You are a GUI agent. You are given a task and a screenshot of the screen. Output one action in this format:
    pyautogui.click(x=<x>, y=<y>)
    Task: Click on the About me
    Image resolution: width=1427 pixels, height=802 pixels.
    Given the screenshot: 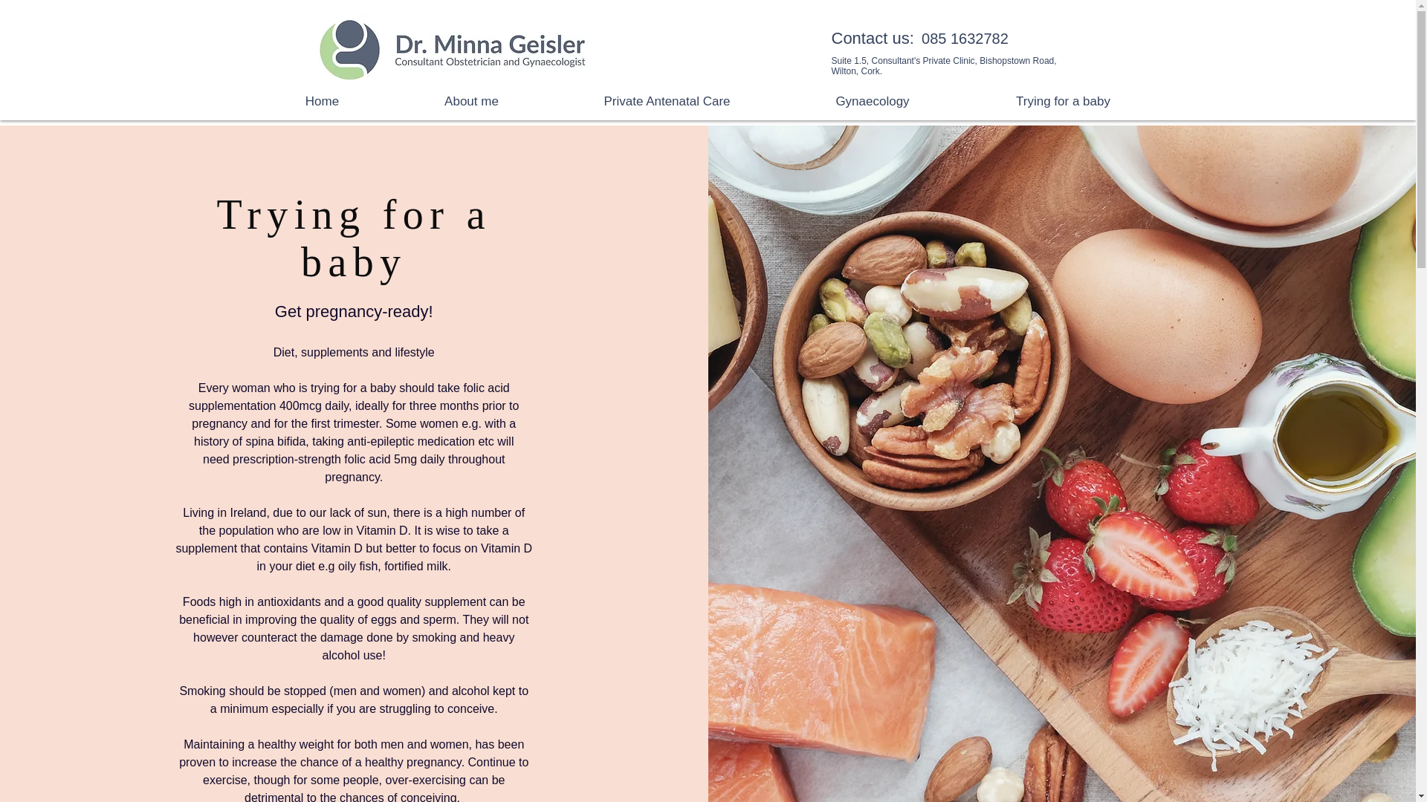 What is the action you would take?
    pyautogui.click(x=471, y=101)
    